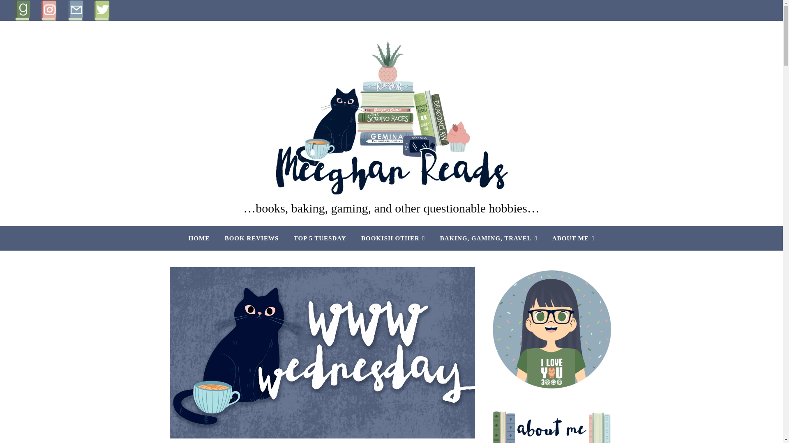 This screenshot has width=789, height=443. I want to click on HOME, so click(202, 238).